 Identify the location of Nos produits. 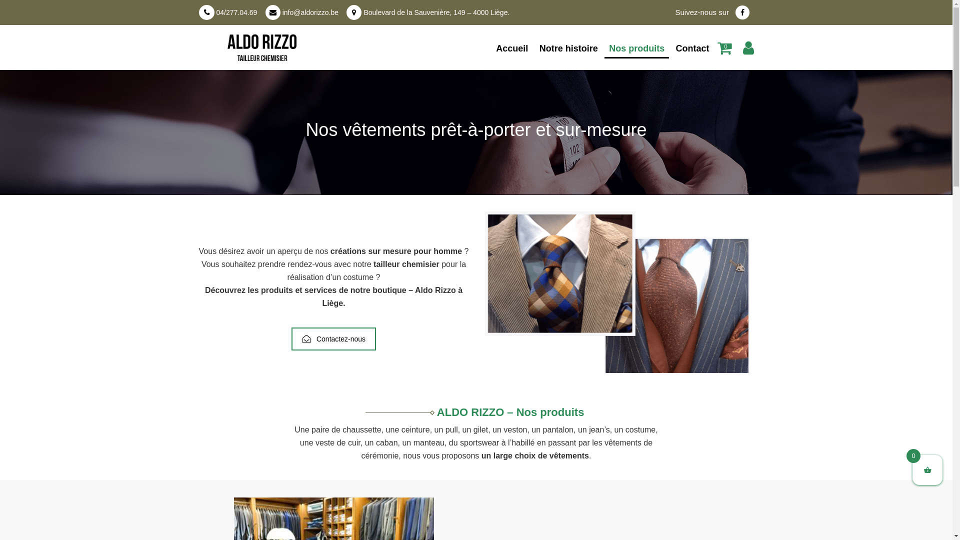
(637, 49).